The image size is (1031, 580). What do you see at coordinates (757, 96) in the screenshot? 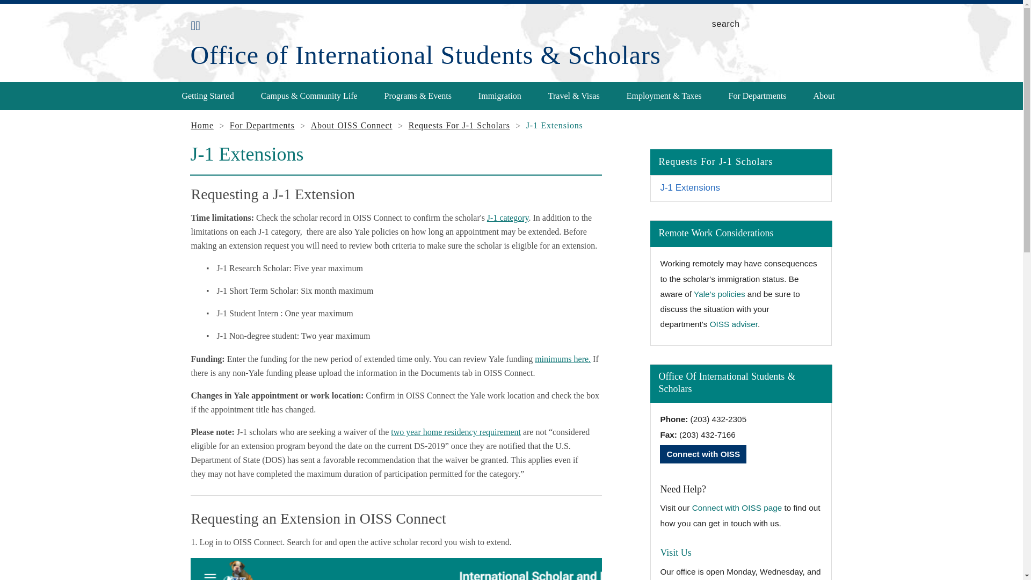
I see `For Departments` at bounding box center [757, 96].